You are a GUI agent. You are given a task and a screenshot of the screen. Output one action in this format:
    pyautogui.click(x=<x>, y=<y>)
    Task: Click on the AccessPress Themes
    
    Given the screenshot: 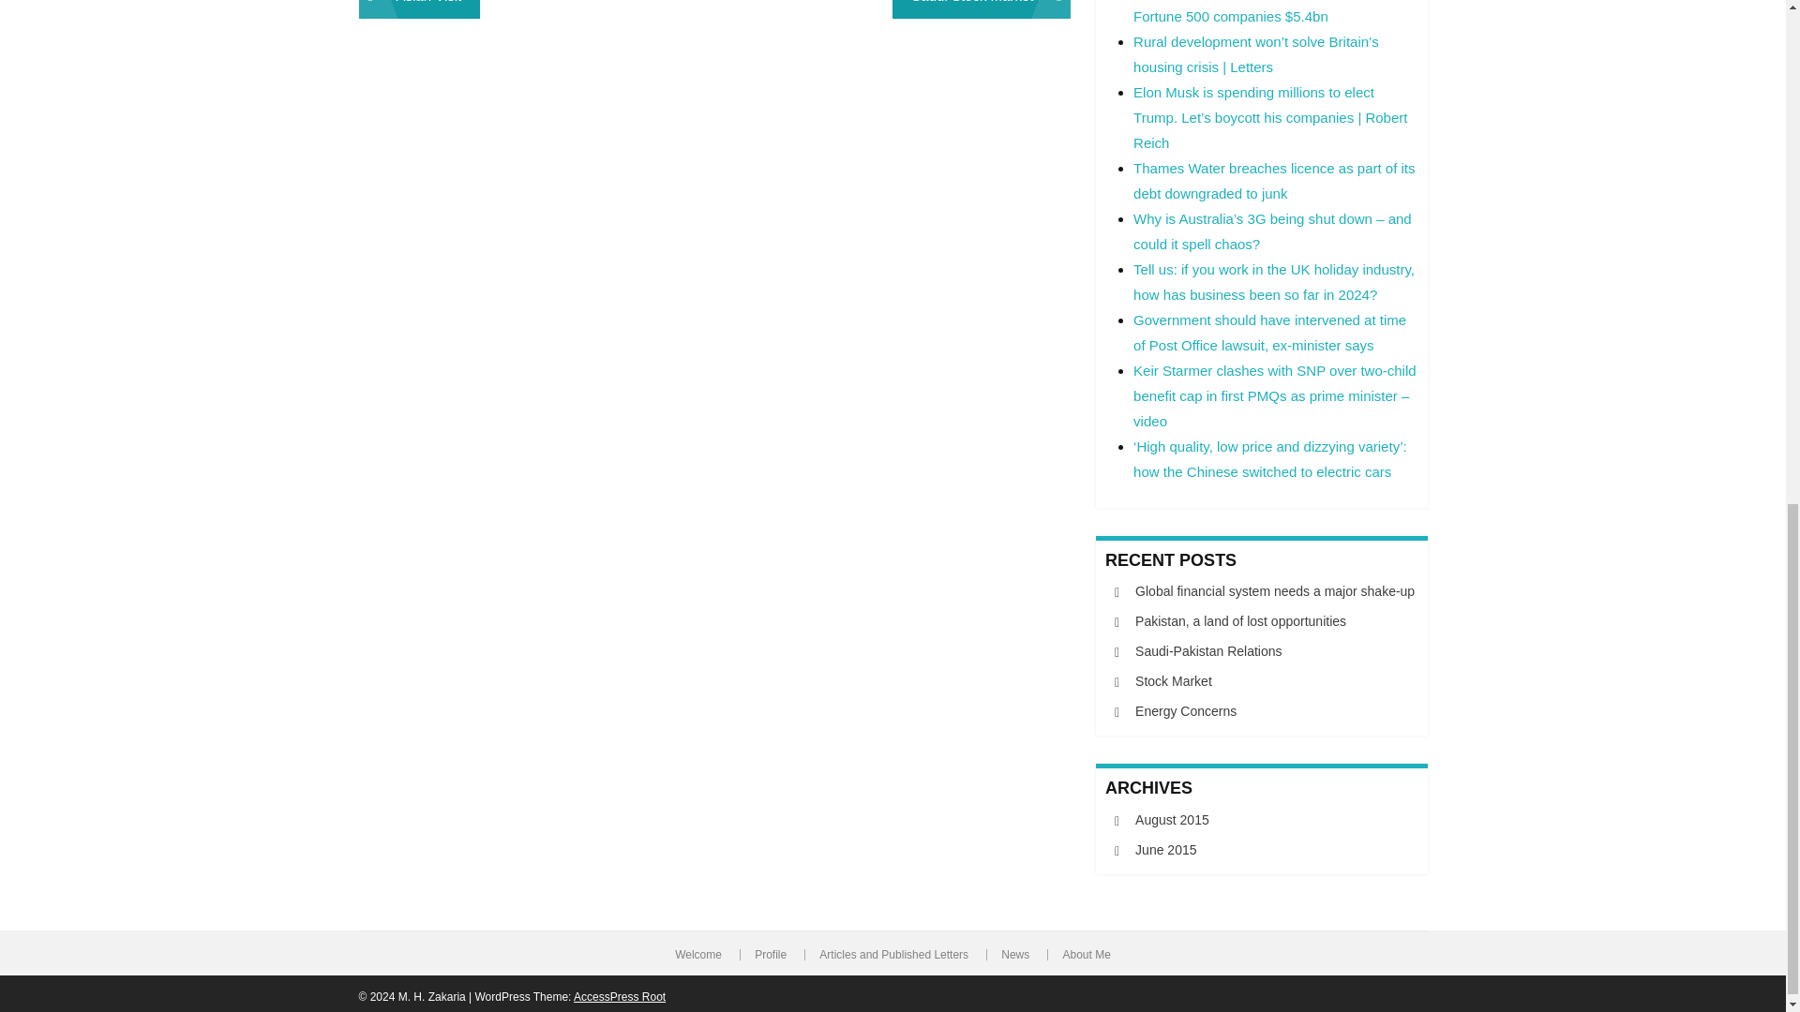 What is the action you would take?
    pyautogui.click(x=620, y=997)
    